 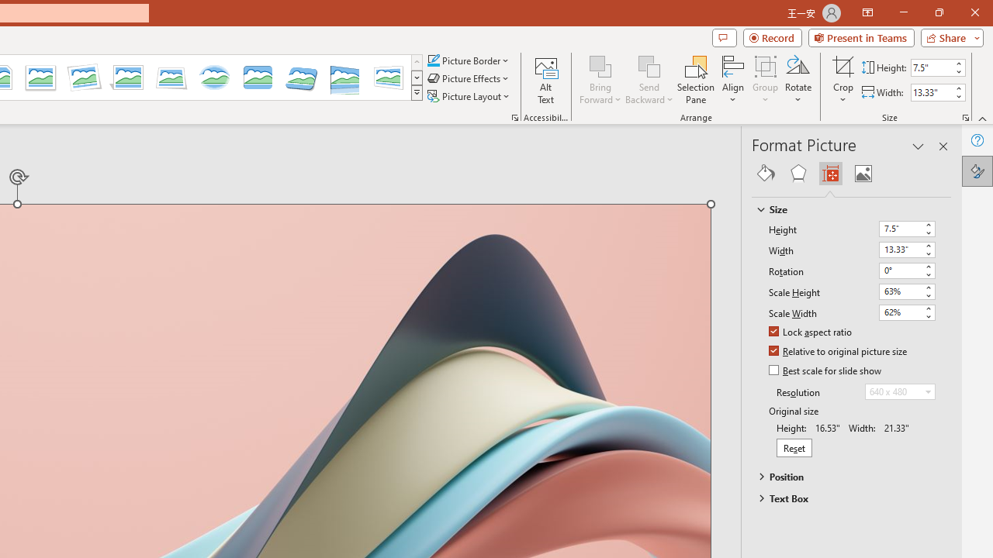 I want to click on Crop, so click(x=843, y=65).